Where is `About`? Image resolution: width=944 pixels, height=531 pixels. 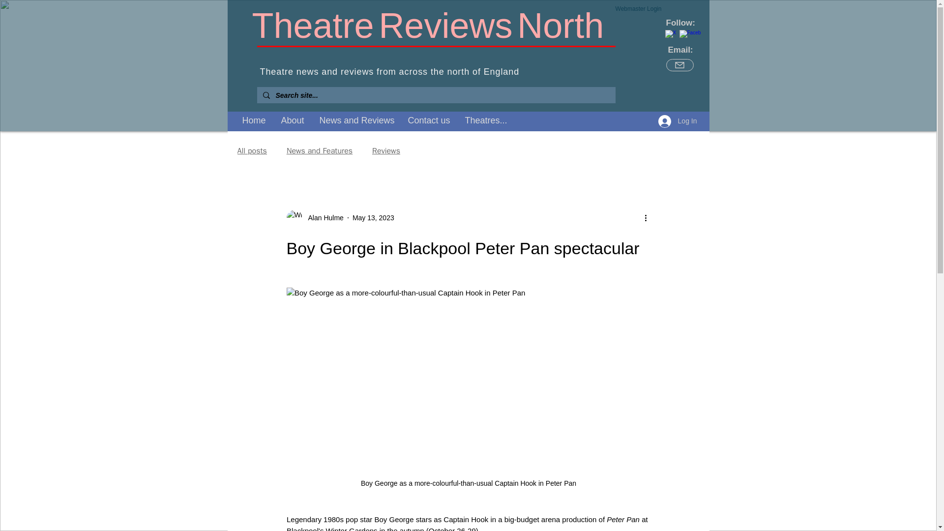 About is located at coordinates (292, 120).